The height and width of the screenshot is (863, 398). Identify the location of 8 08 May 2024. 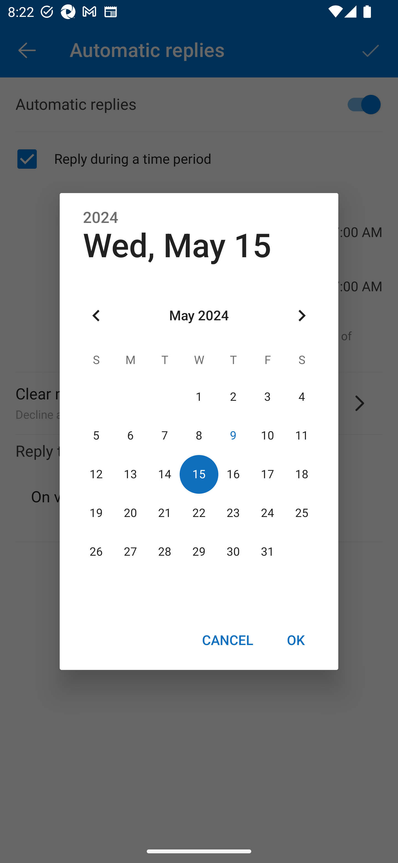
(199, 435).